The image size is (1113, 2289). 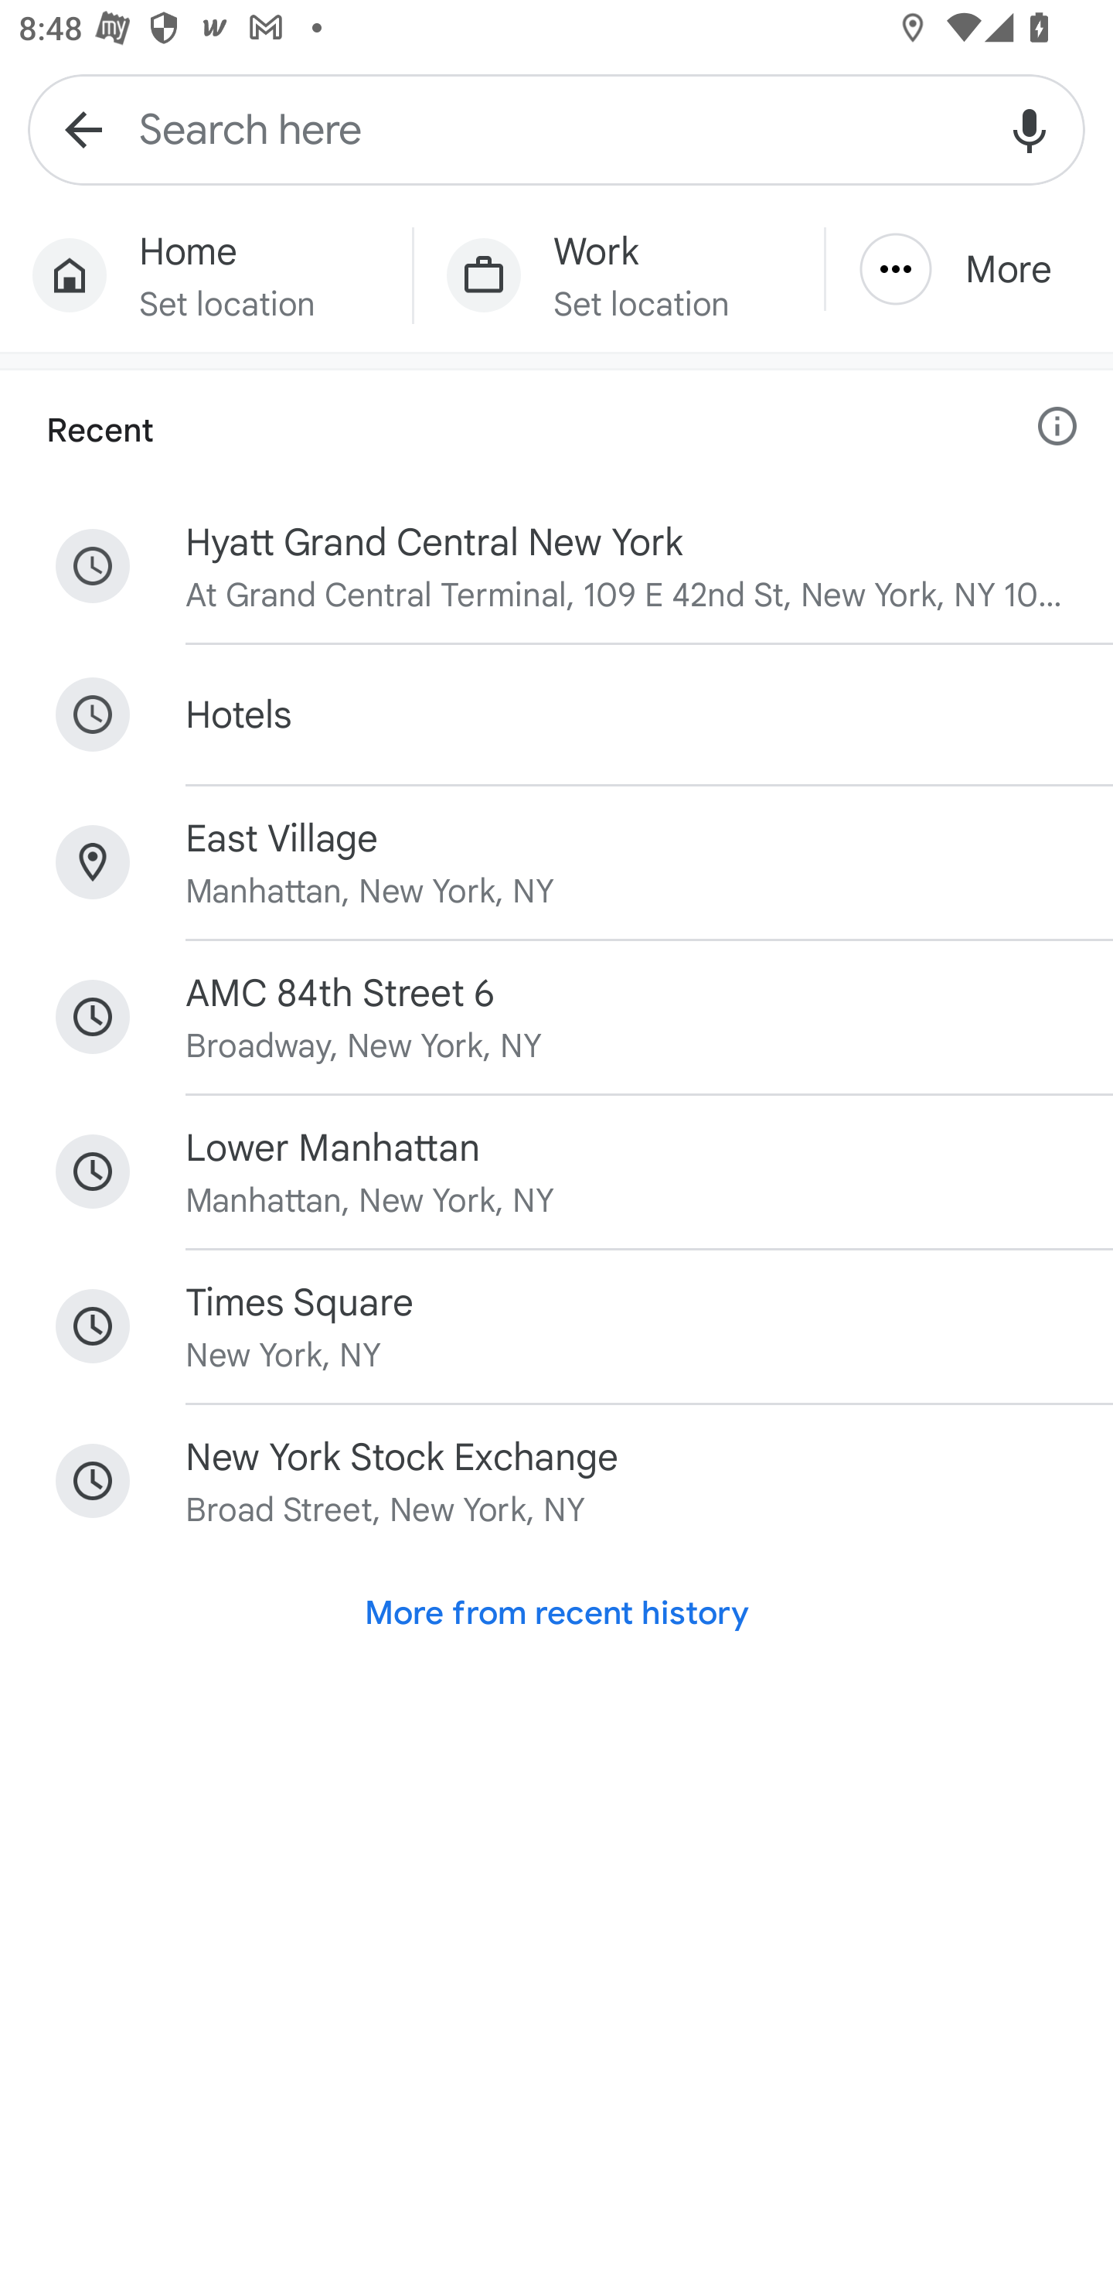 What do you see at coordinates (556, 128) in the screenshot?
I see `Search here` at bounding box center [556, 128].